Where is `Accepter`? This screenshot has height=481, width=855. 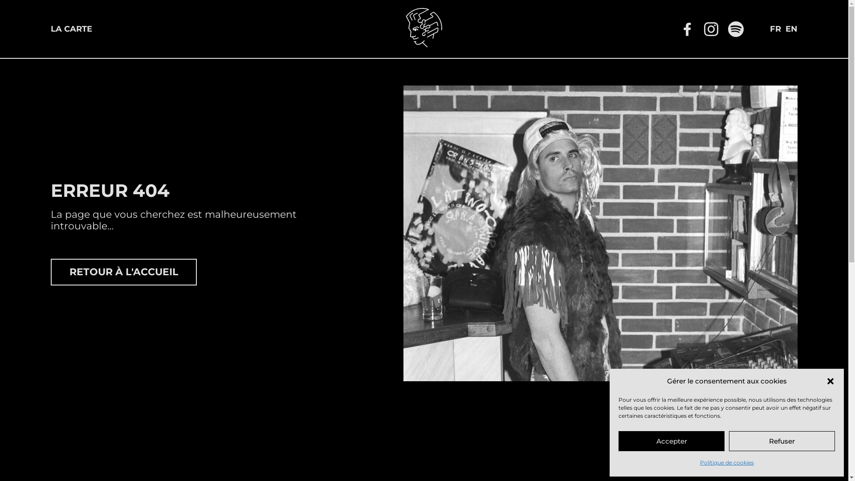
Accepter is located at coordinates (672, 441).